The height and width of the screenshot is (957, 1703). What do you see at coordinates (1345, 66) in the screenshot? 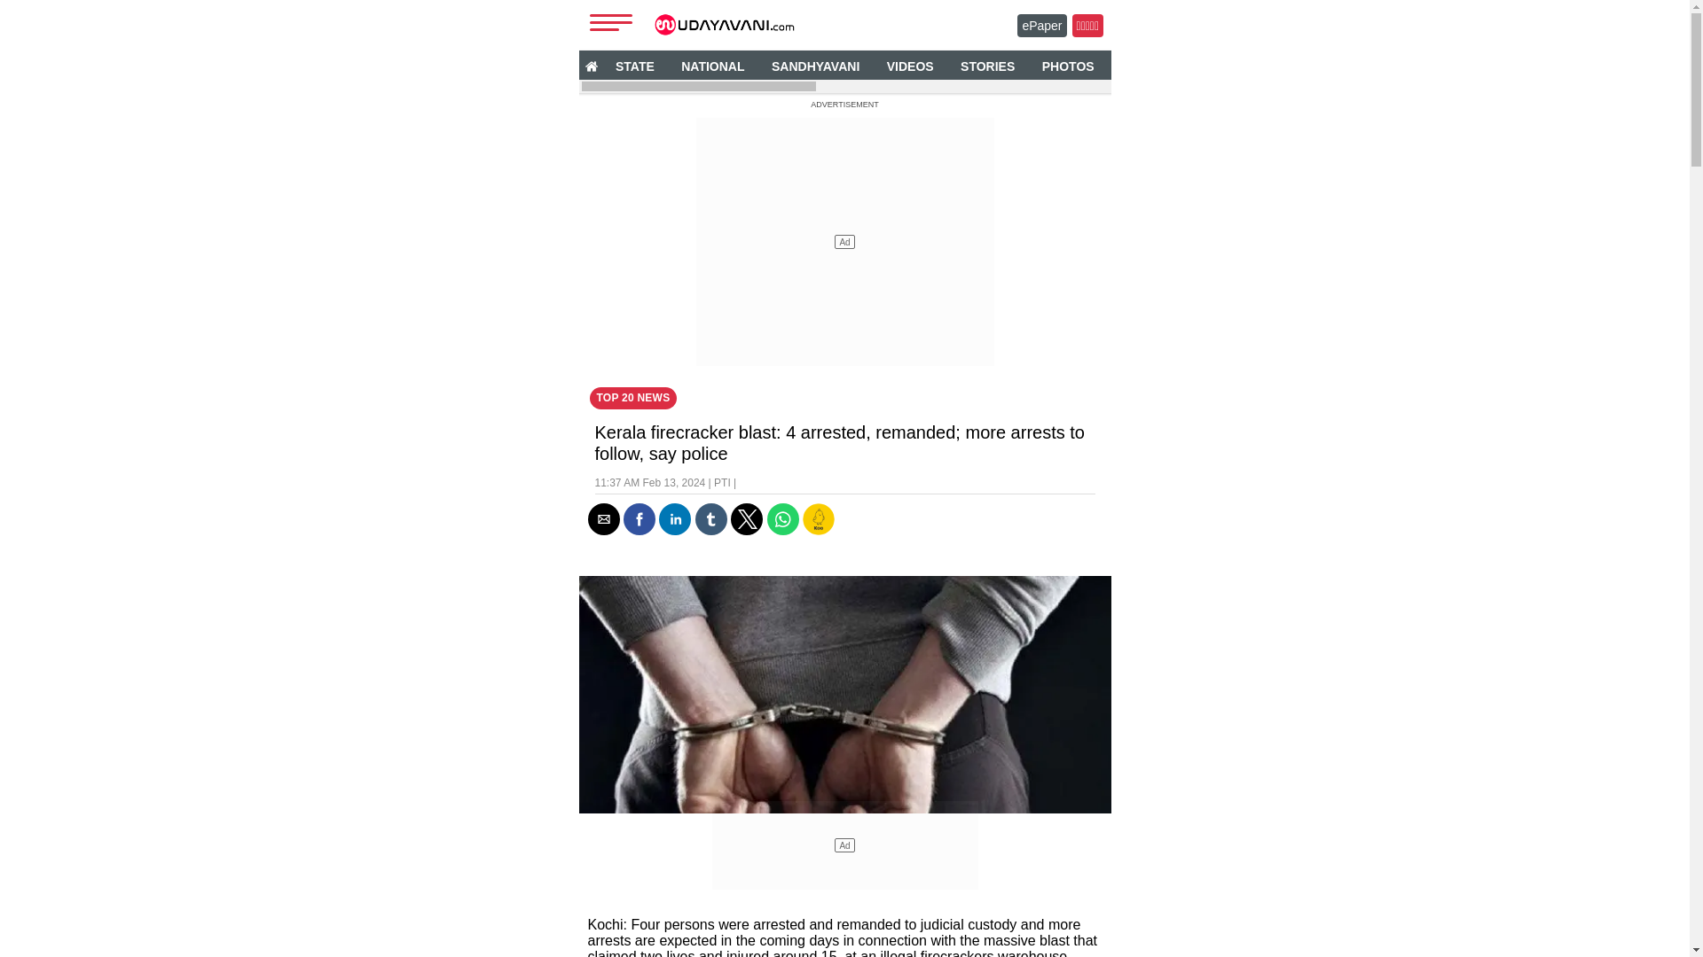
I see `ELECTION-2023` at bounding box center [1345, 66].